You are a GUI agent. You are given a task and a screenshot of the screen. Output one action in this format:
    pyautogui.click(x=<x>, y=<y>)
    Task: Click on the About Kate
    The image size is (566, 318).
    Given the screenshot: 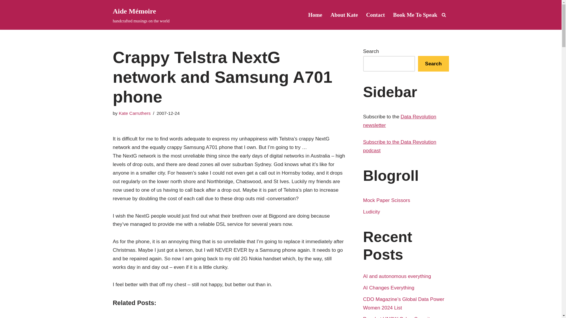 What is the action you would take?
    pyautogui.click(x=344, y=15)
    